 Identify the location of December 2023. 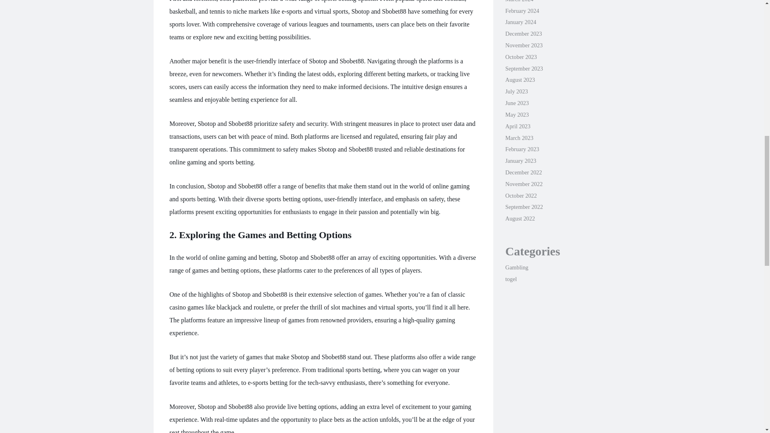
(523, 33).